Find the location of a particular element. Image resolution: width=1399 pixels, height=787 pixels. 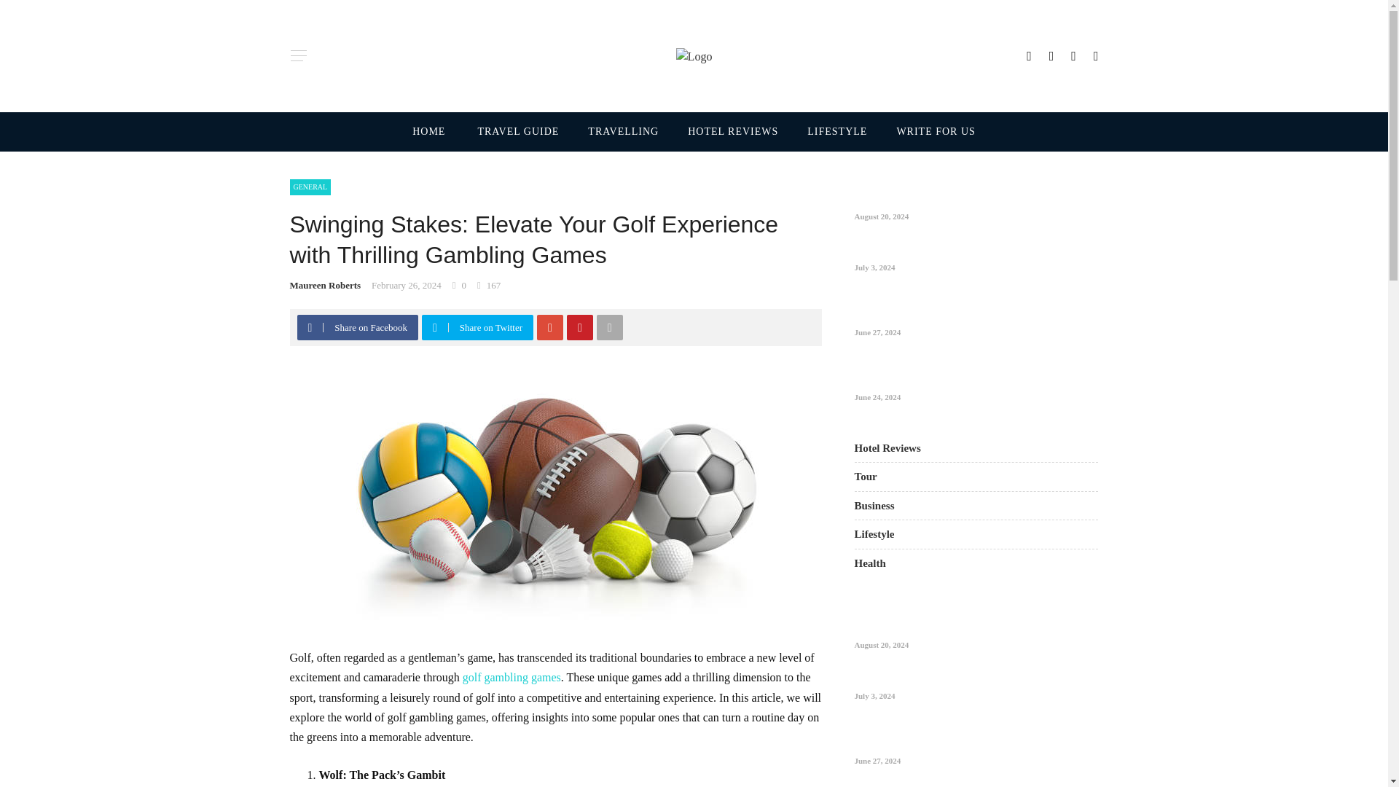

LIFESTYLE is located at coordinates (836, 132).